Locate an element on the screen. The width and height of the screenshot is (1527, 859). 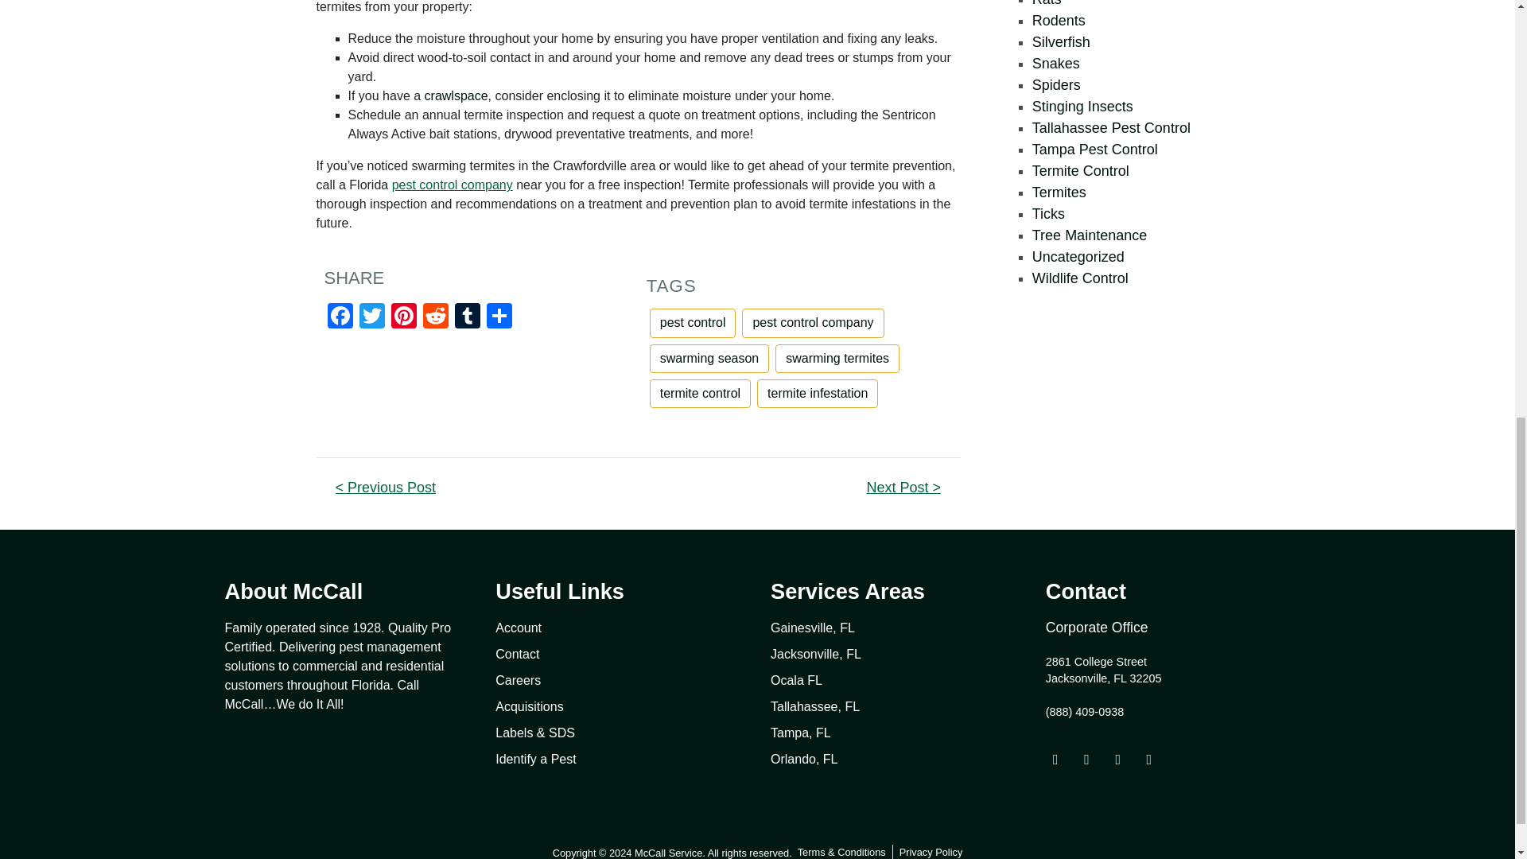
Tumblr is located at coordinates (468, 317).